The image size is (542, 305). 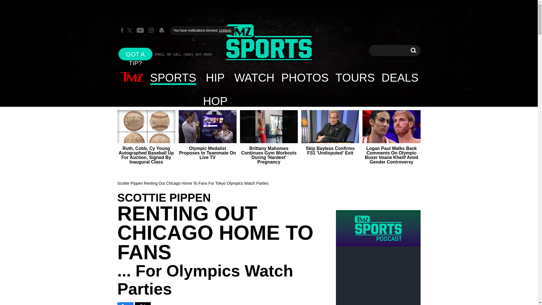 What do you see at coordinates (413, 50) in the screenshot?
I see `WATCH` at bounding box center [413, 50].